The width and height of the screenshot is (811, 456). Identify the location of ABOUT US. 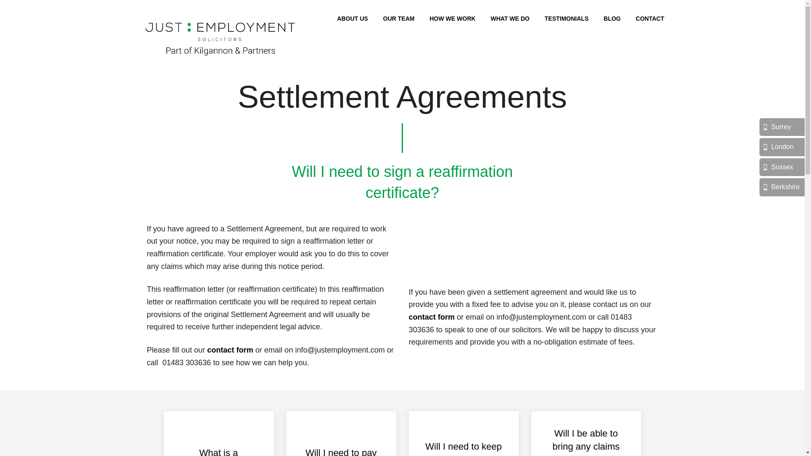
(352, 19).